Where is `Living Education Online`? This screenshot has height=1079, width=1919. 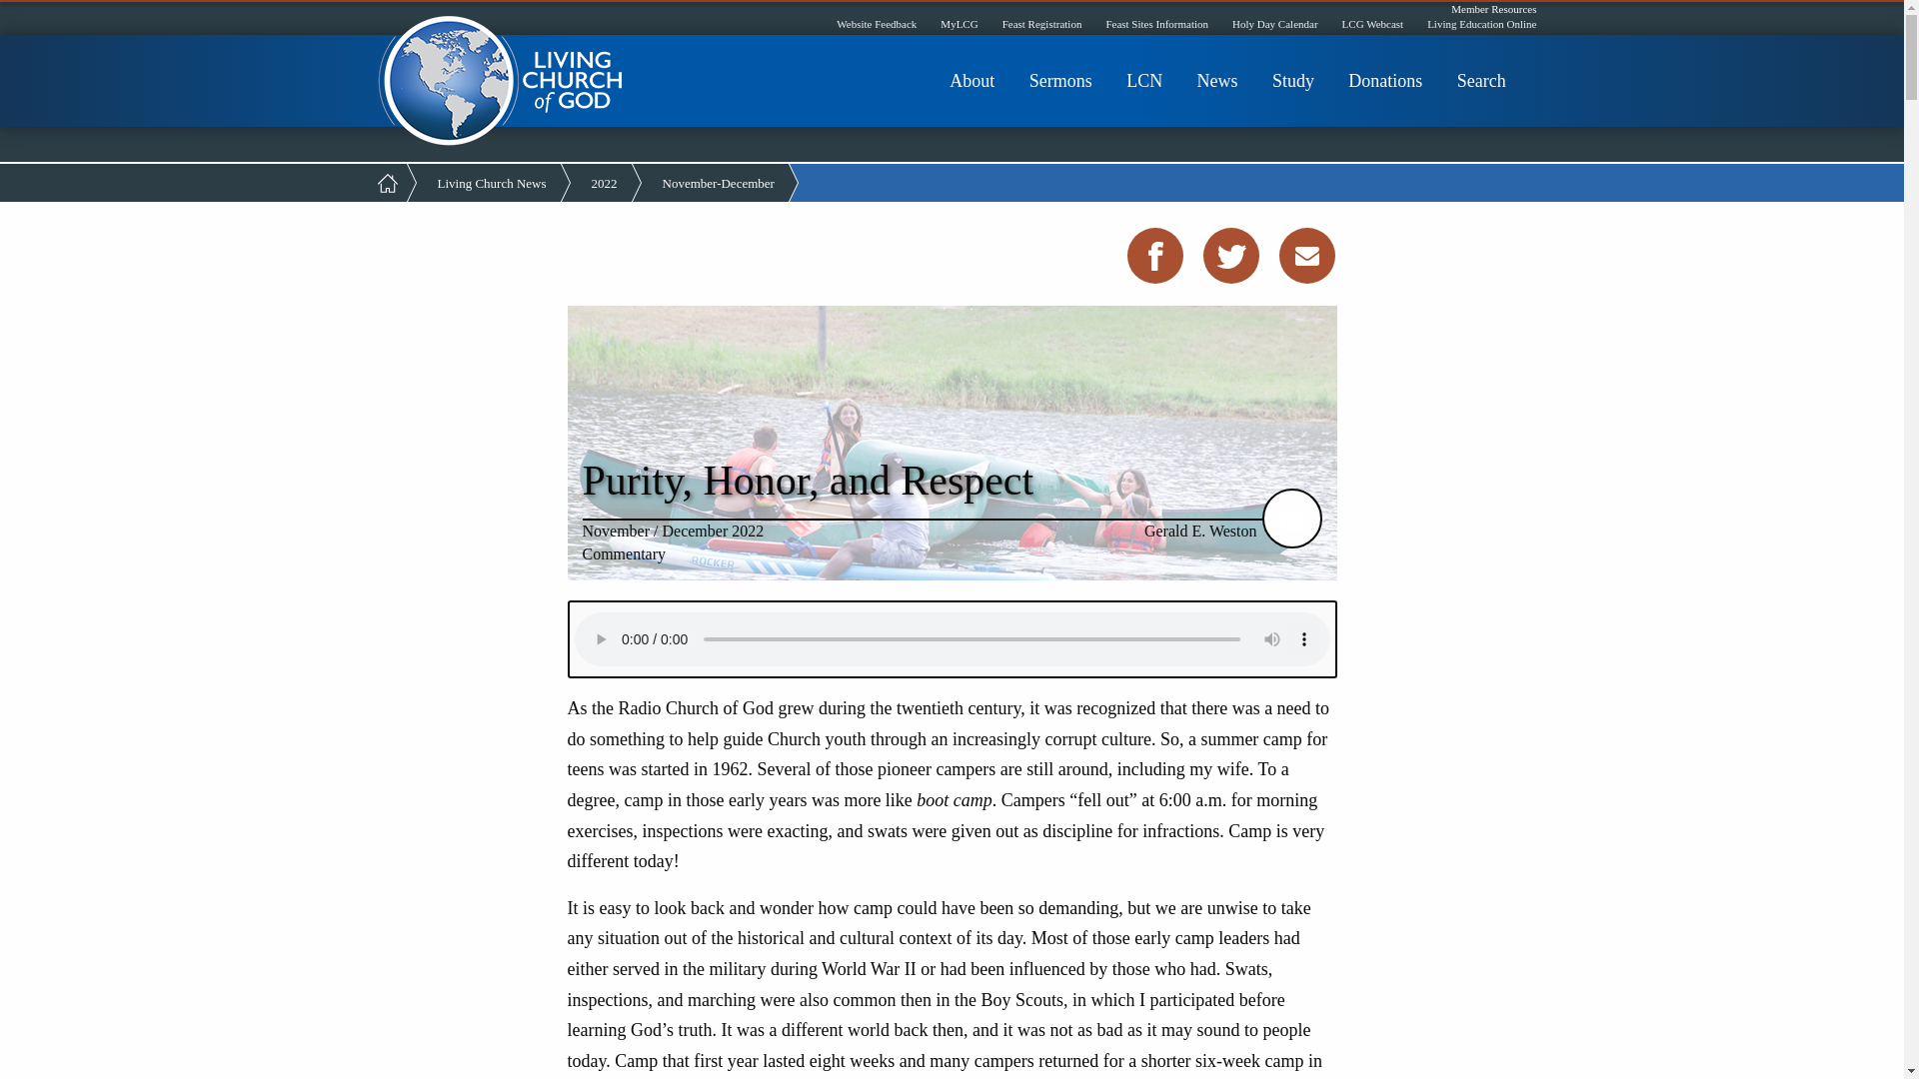 Living Education Online is located at coordinates (1481, 24).